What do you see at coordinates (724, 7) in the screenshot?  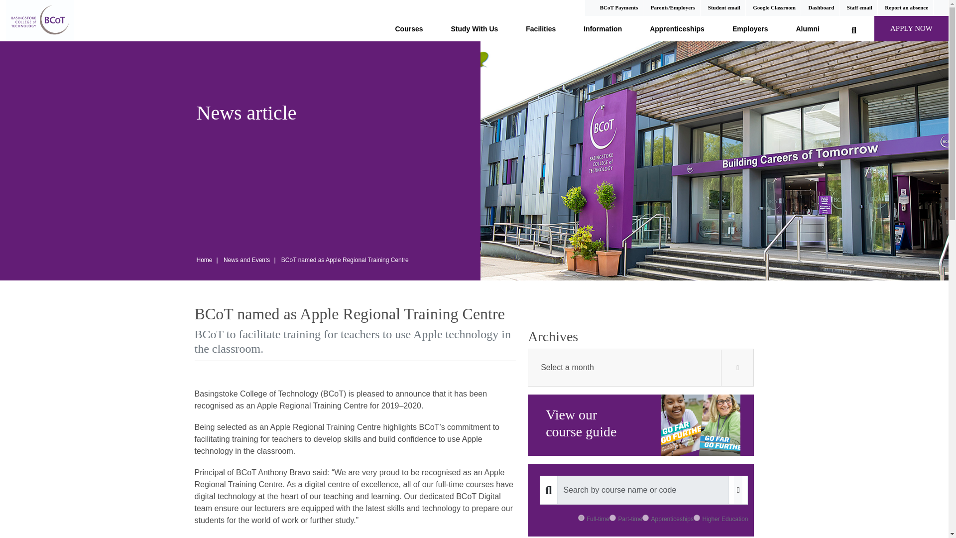 I see `Student email` at bounding box center [724, 7].